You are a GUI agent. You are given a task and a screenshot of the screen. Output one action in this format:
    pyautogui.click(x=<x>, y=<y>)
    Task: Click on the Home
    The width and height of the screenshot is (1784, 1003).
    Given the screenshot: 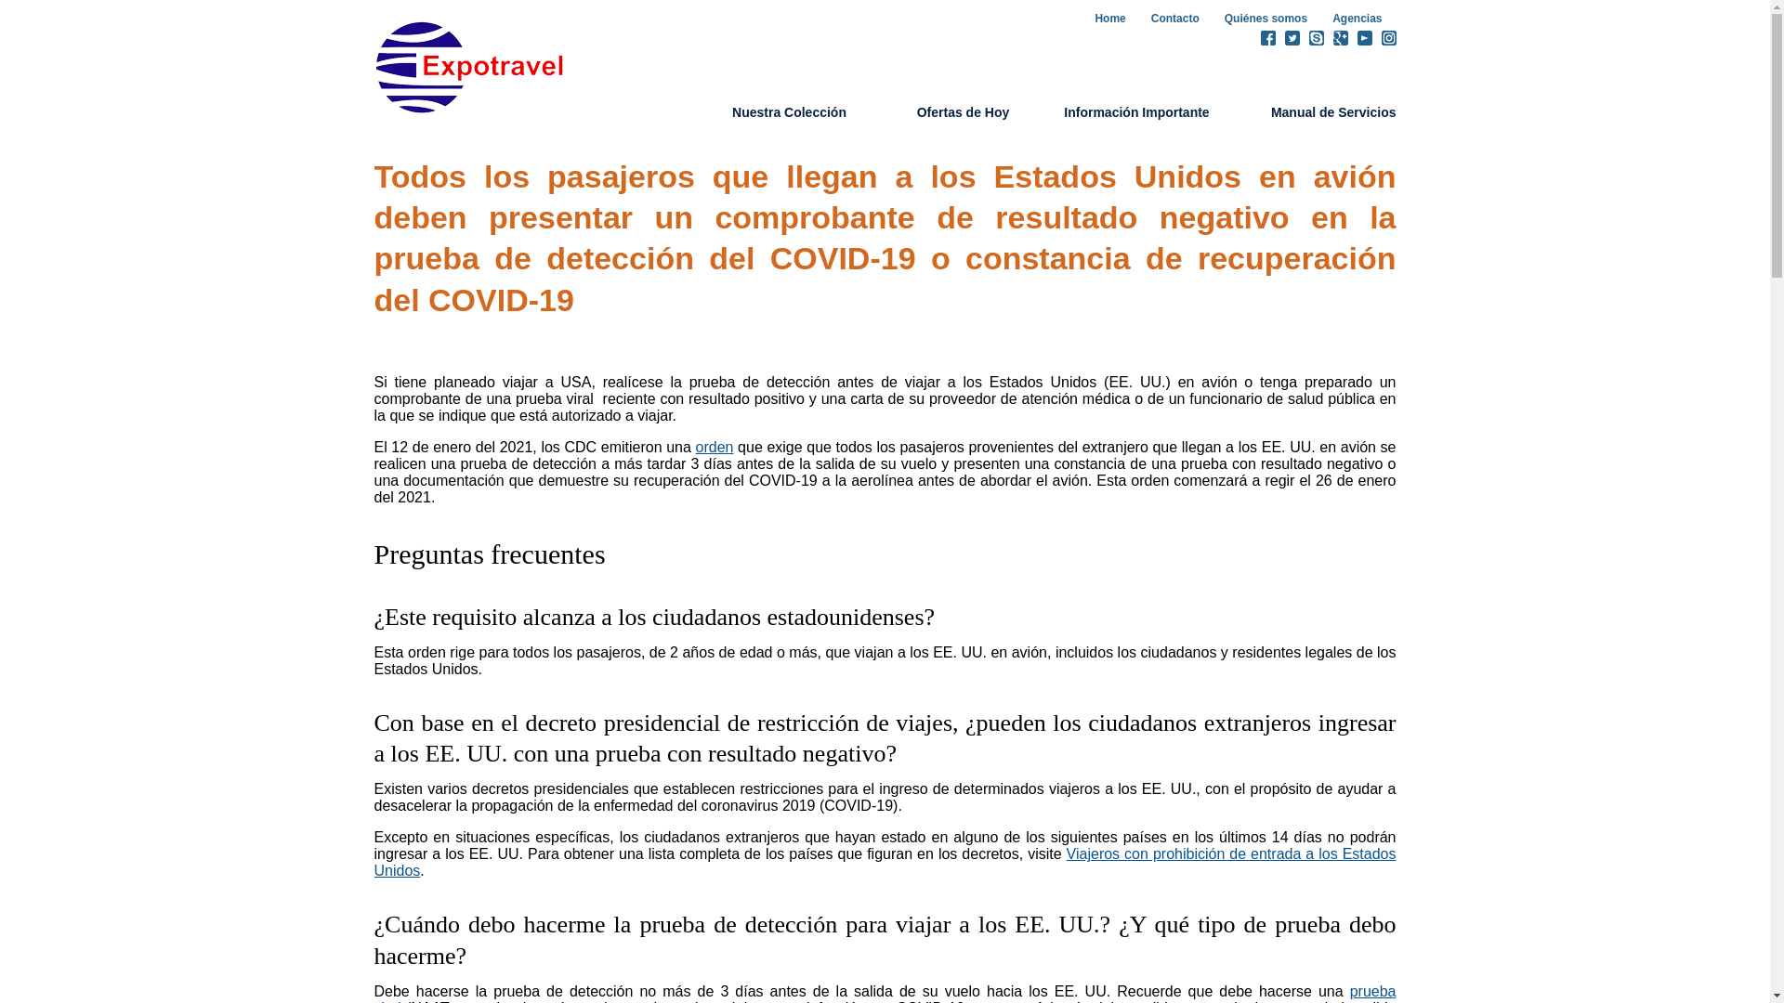 What is the action you would take?
    pyautogui.click(x=475, y=67)
    